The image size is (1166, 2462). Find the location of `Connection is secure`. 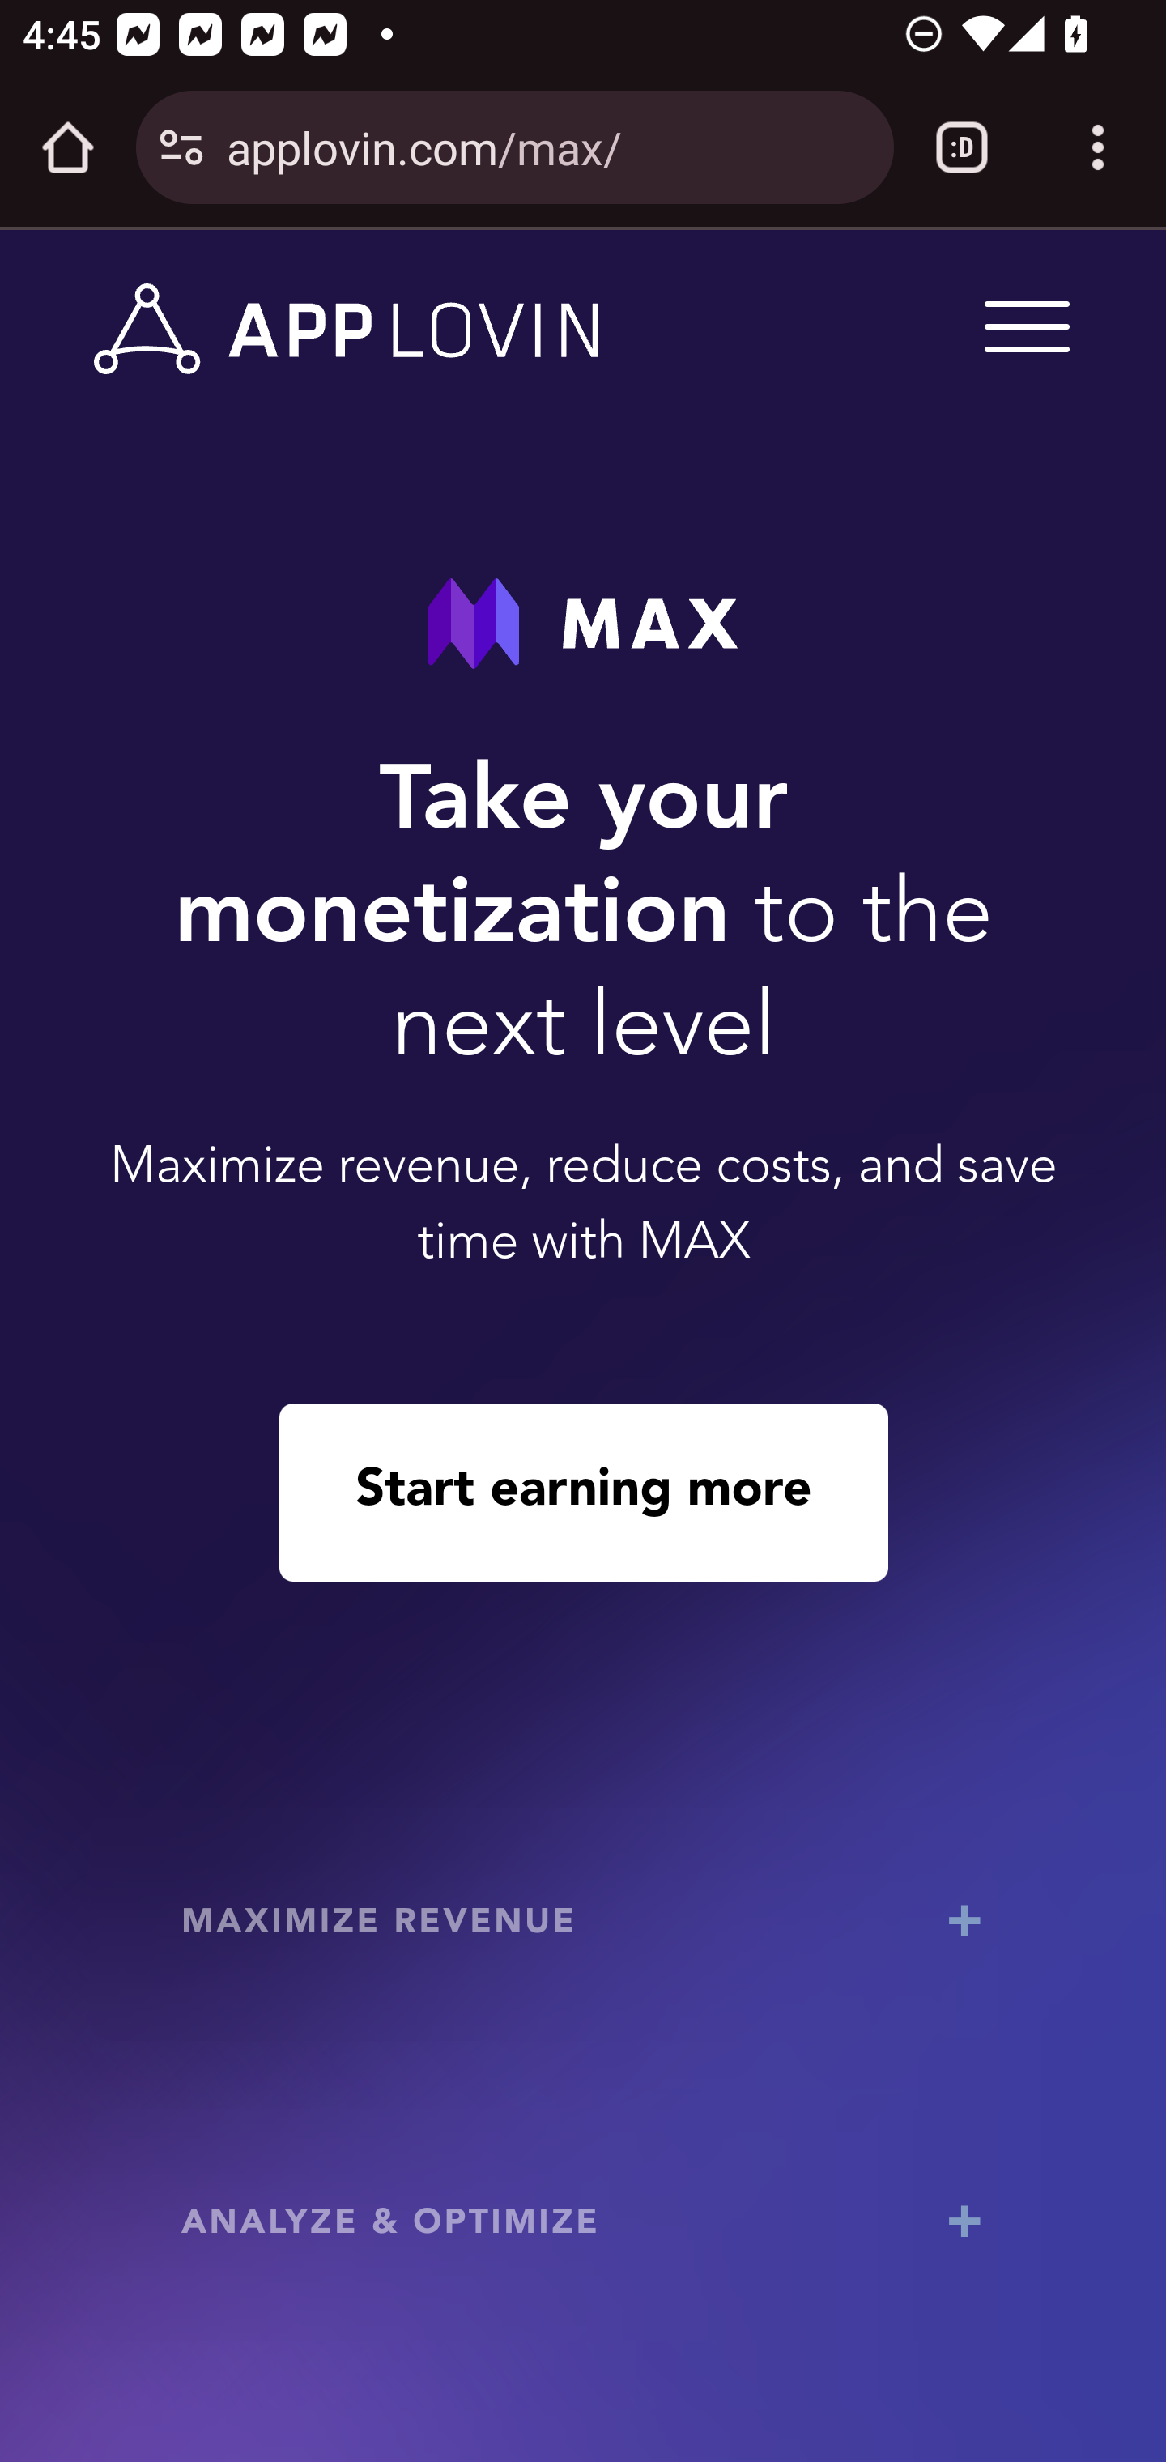

Connection is secure is located at coordinates (181, 147).